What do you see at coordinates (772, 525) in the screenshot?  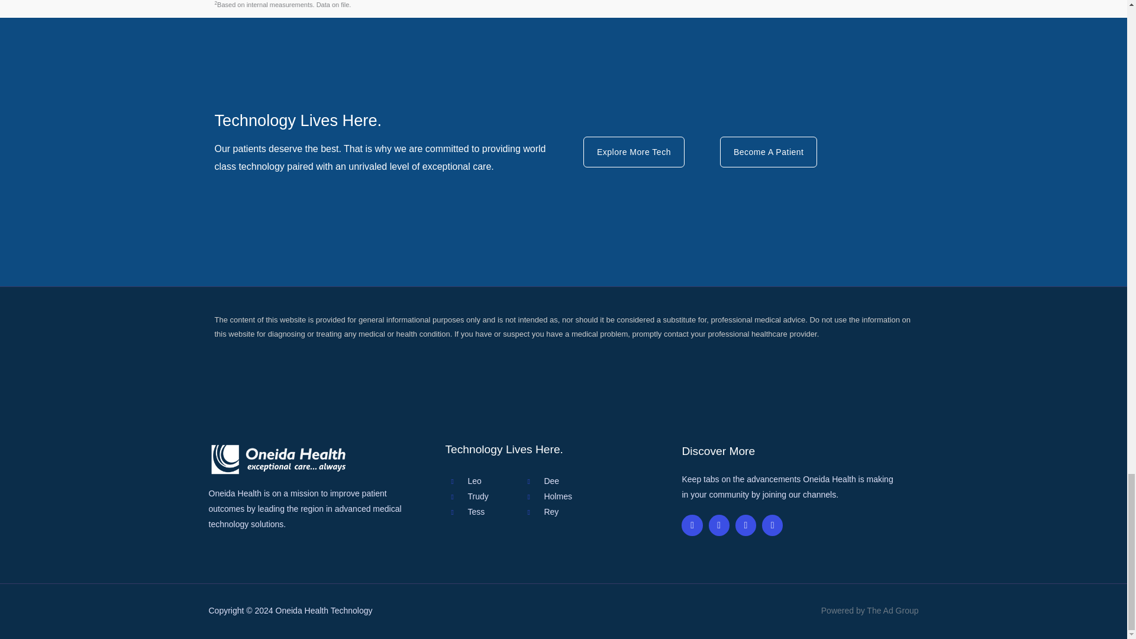 I see `Linkedin` at bounding box center [772, 525].